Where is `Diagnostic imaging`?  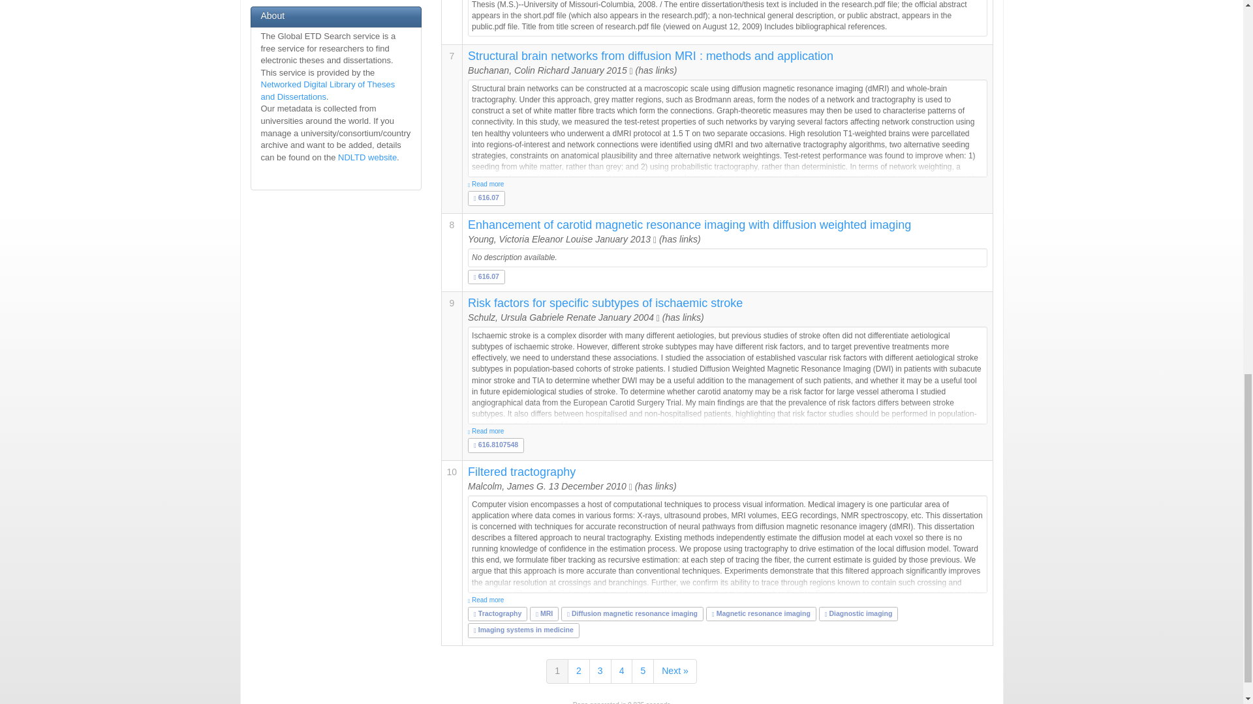 Diagnostic imaging is located at coordinates (858, 613).